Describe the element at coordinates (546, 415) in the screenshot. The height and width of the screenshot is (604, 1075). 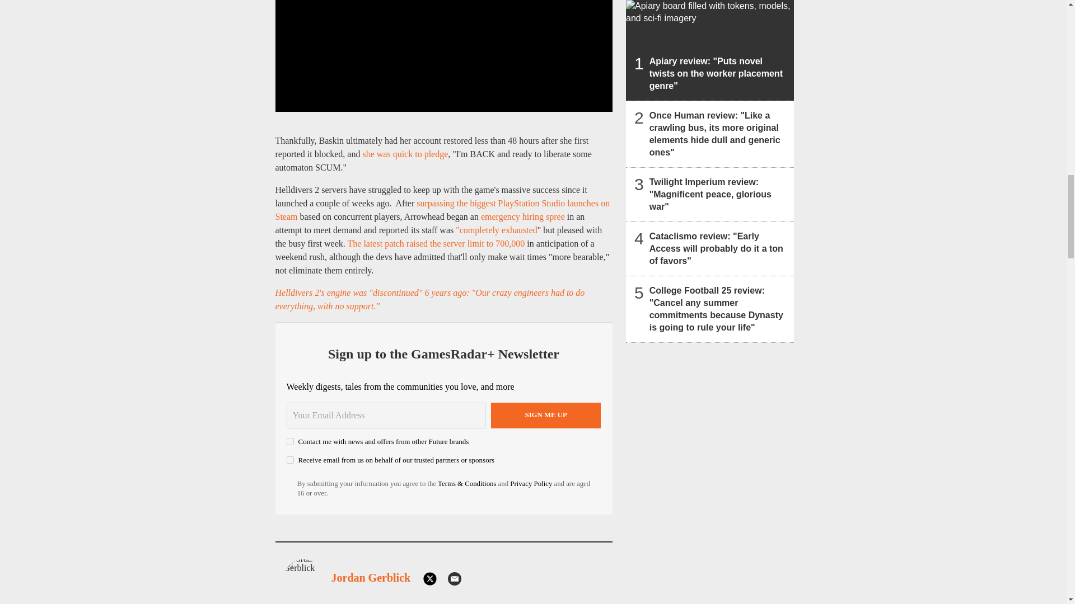
I see `Sign me up` at that location.